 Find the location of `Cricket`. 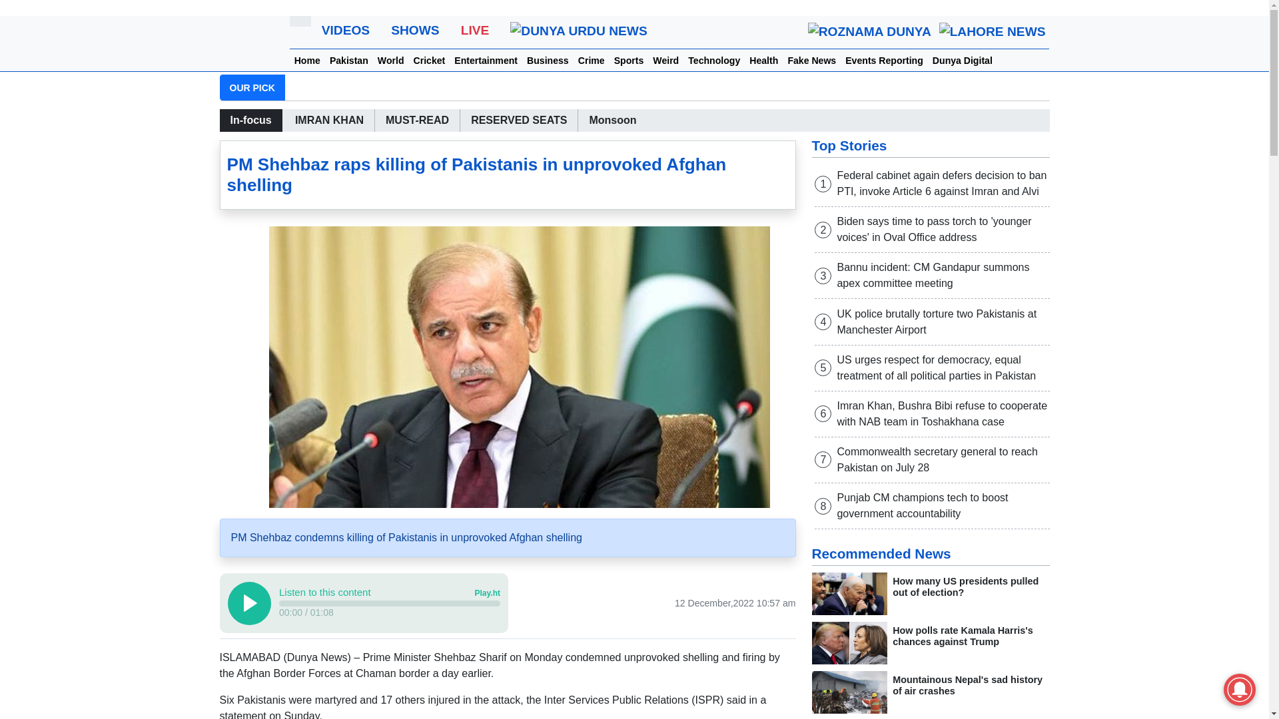

Cricket is located at coordinates (429, 61).